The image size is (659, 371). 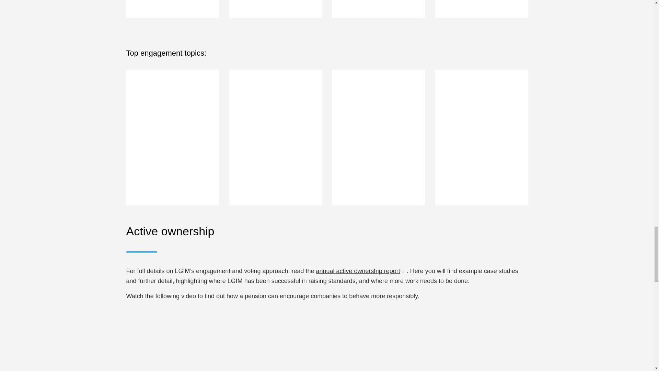 What do you see at coordinates (361, 271) in the screenshot?
I see `annual active ownership report` at bounding box center [361, 271].